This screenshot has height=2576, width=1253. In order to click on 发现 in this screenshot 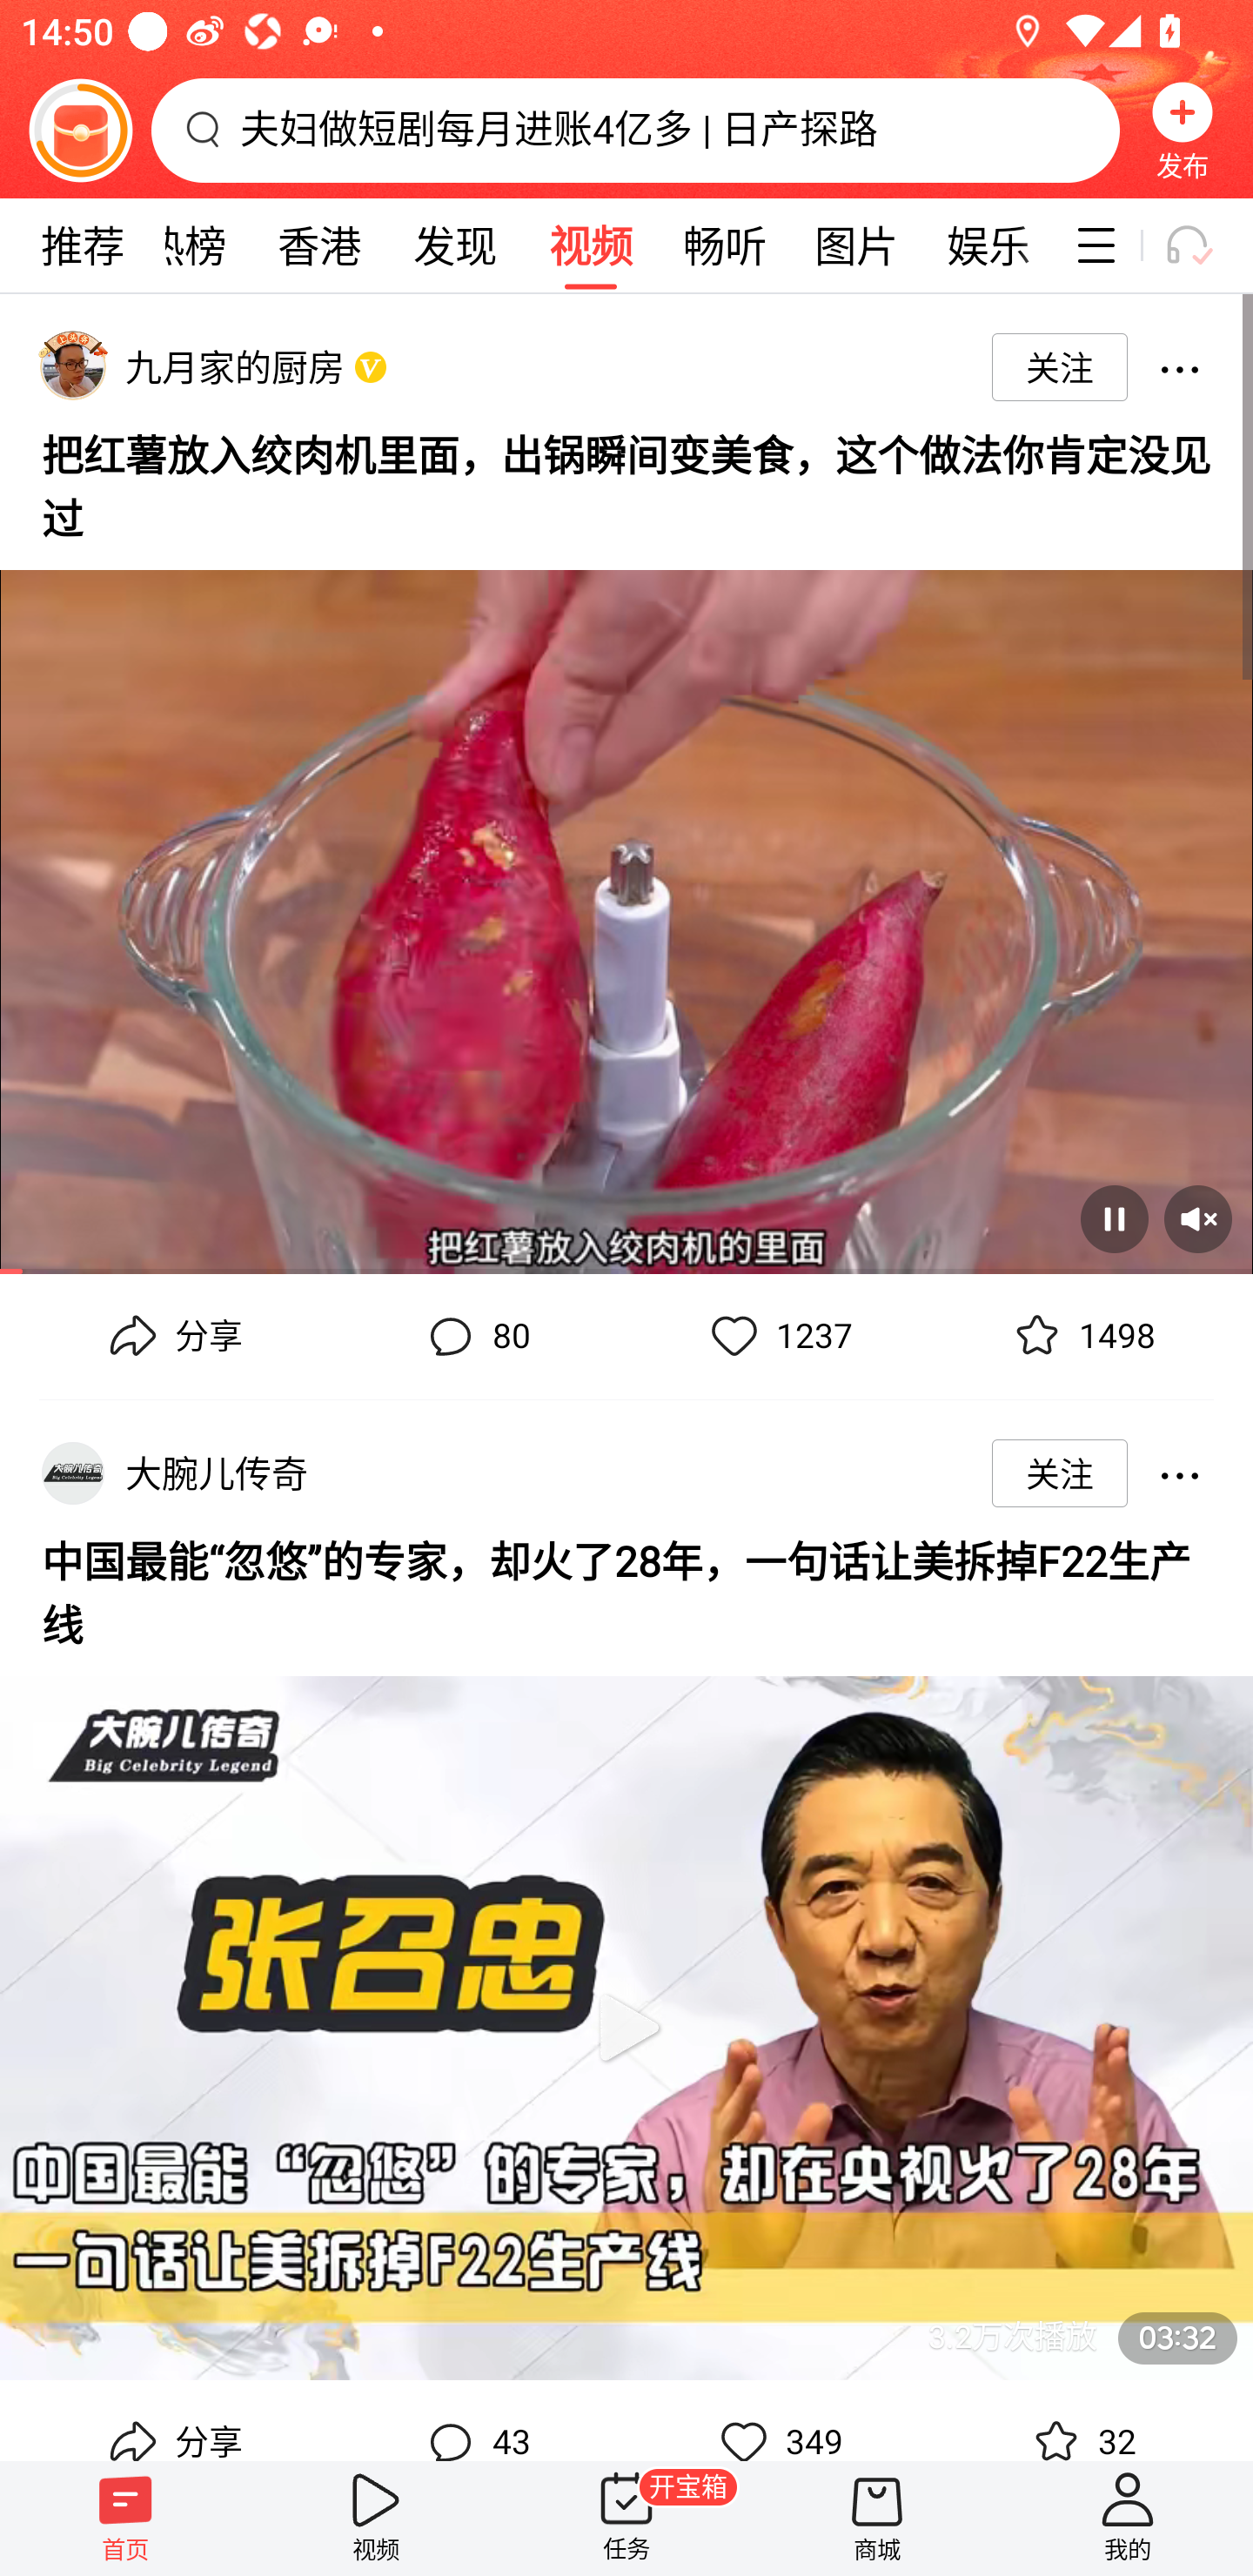, I will do `click(454, 245)`.